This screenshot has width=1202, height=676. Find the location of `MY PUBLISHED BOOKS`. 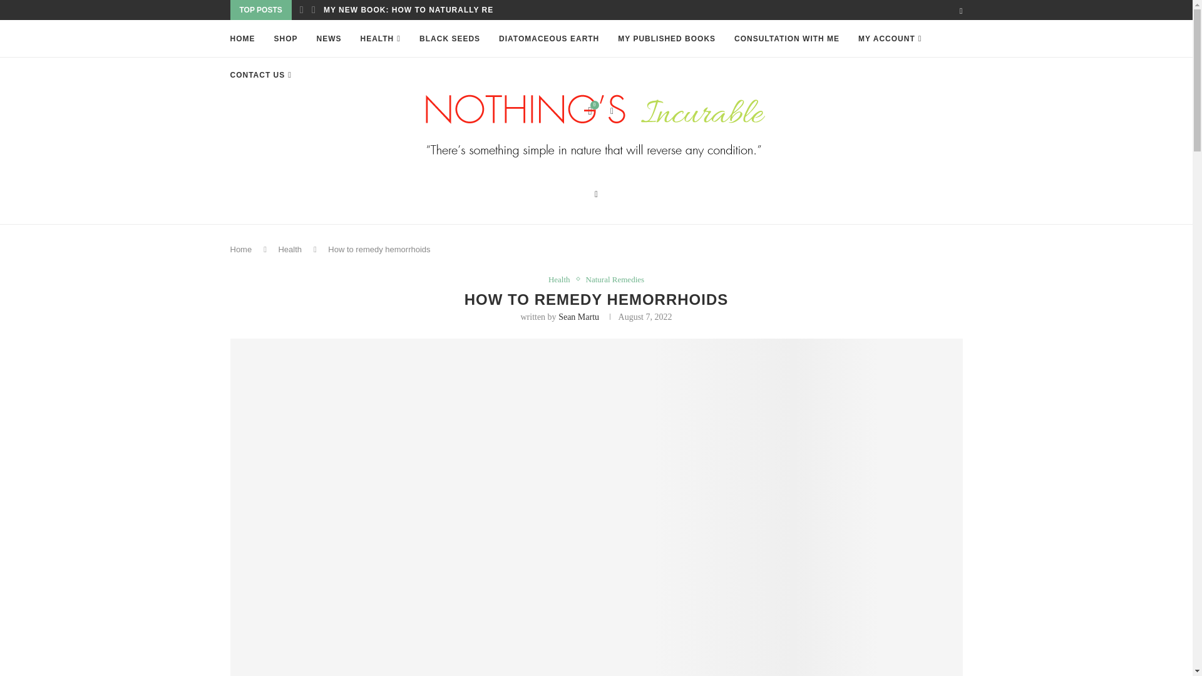

MY PUBLISHED BOOKS is located at coordinates (666, 39).